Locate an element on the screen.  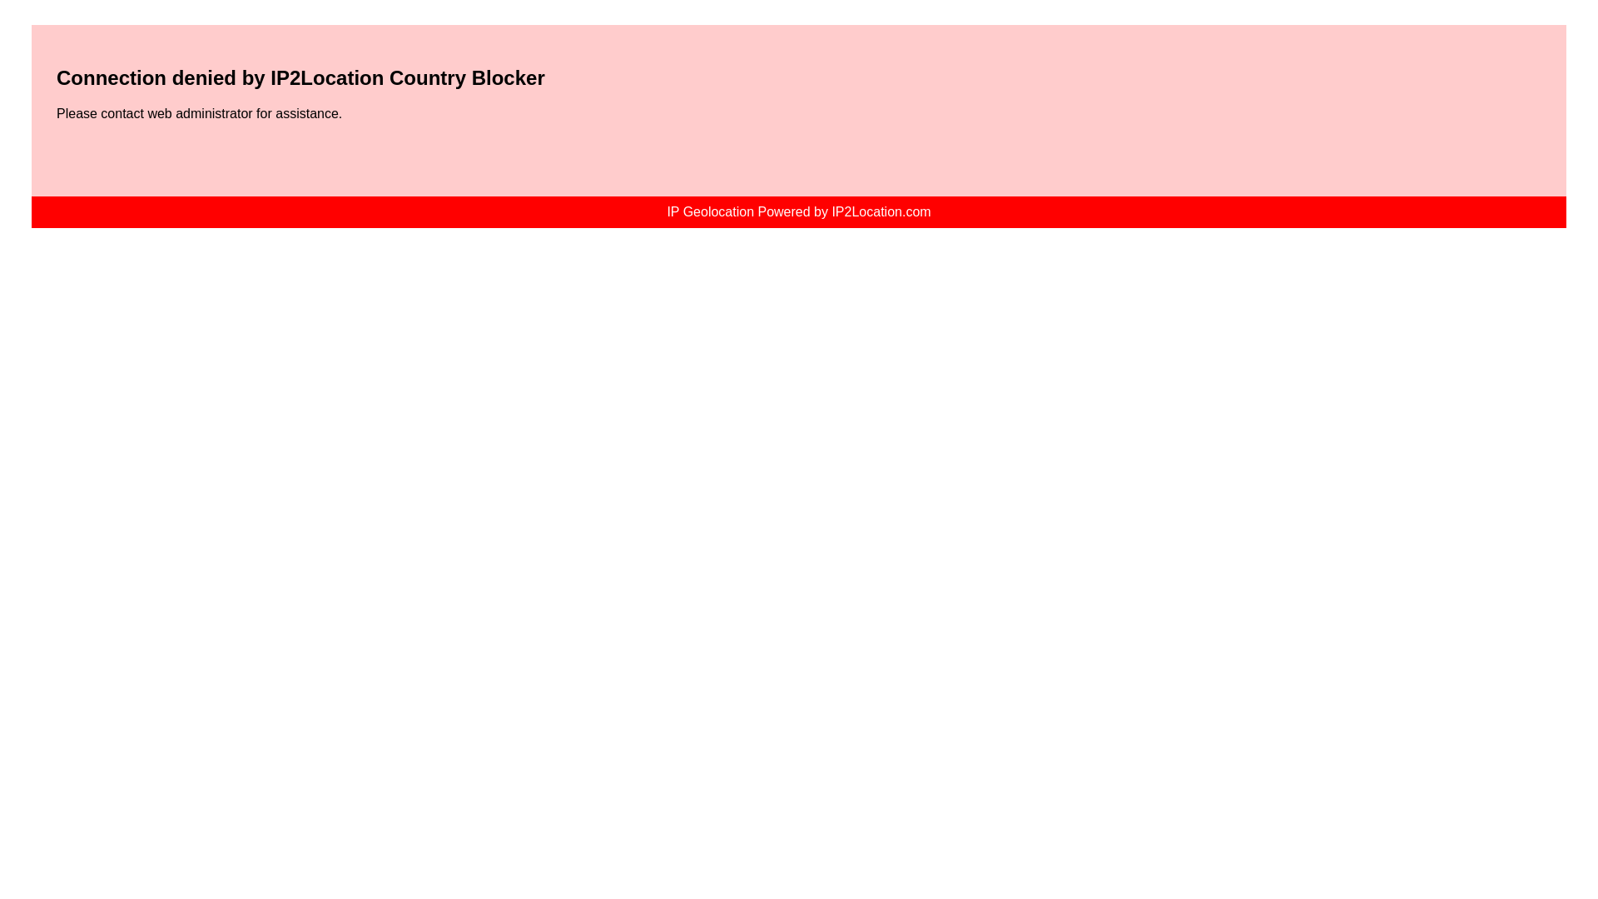
IP Geolocation Powered by IP2Location.com is located at coordinates (797, 211).